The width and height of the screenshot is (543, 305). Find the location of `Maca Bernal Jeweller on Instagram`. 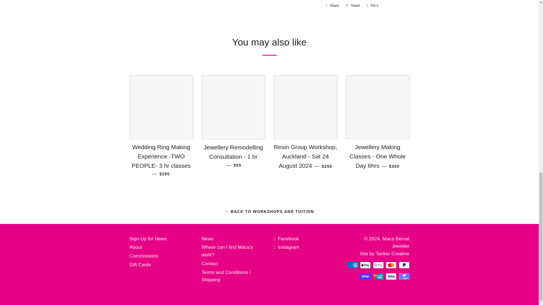

Maca Bernal Jeweller on Instagram is located at coordinates (286, 247).